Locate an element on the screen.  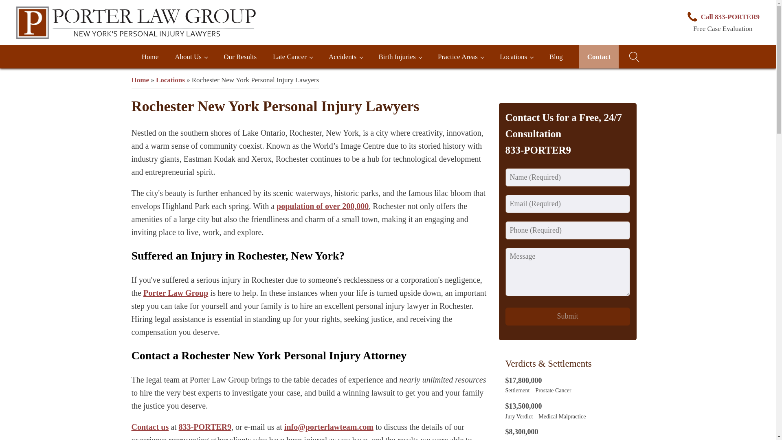
Practice Areas is located at coordinates (460, 57).